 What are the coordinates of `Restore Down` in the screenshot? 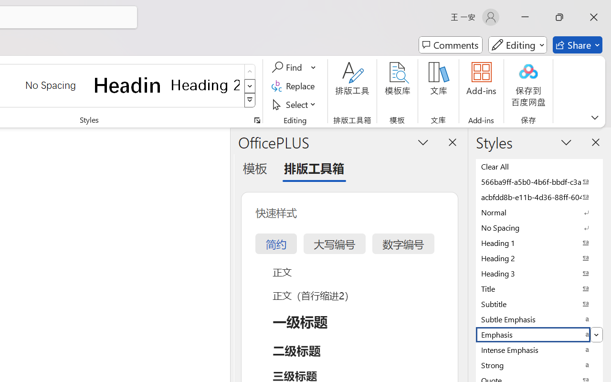 It's located at (559, 17).